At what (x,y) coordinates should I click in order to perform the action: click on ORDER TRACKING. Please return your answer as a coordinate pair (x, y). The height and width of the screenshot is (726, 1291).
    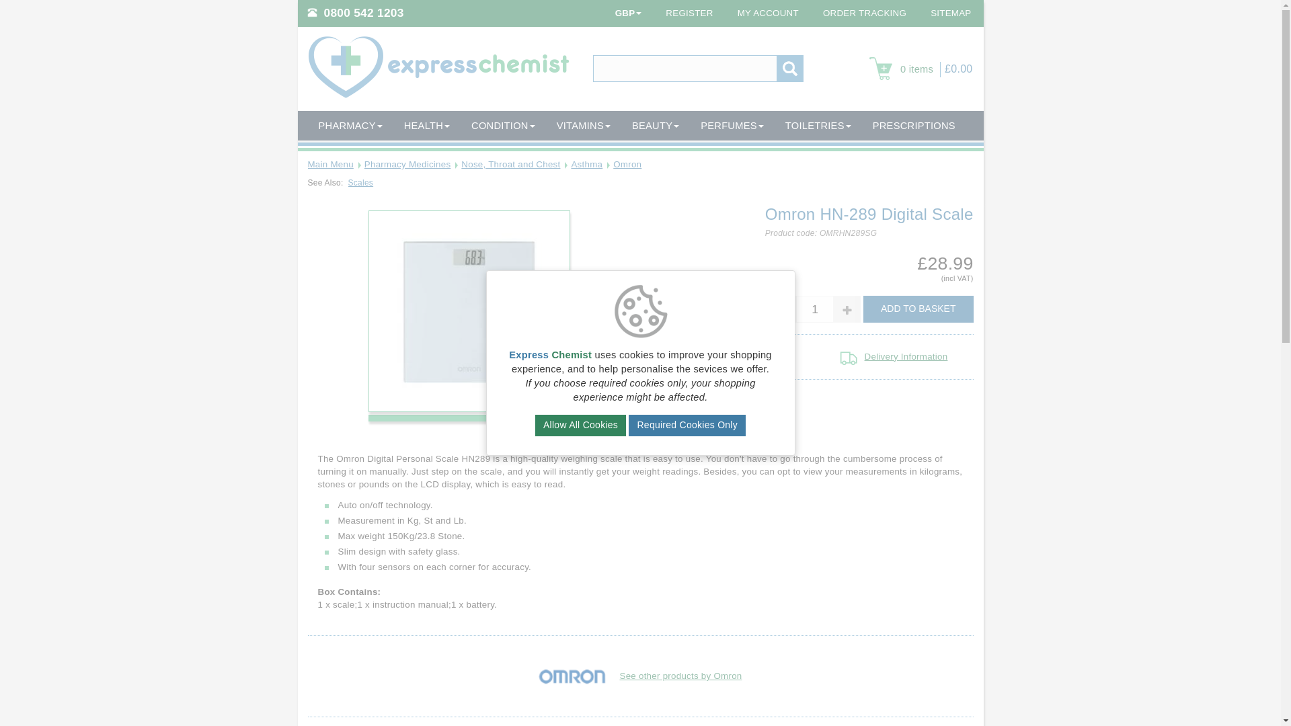
    Looking at the image, I should click on (864, 13).